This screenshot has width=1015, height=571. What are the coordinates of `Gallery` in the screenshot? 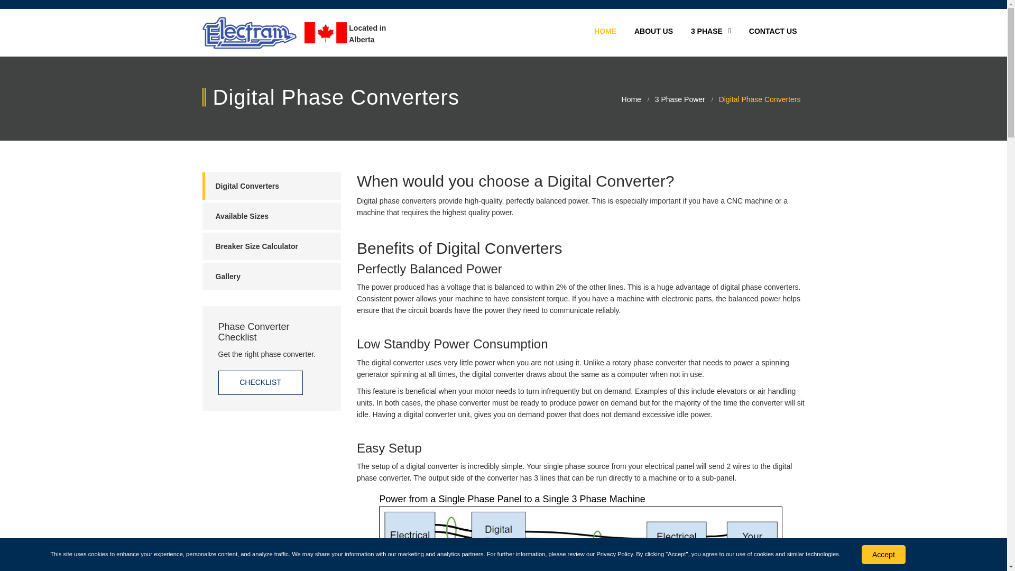 It's located at (272, 276).